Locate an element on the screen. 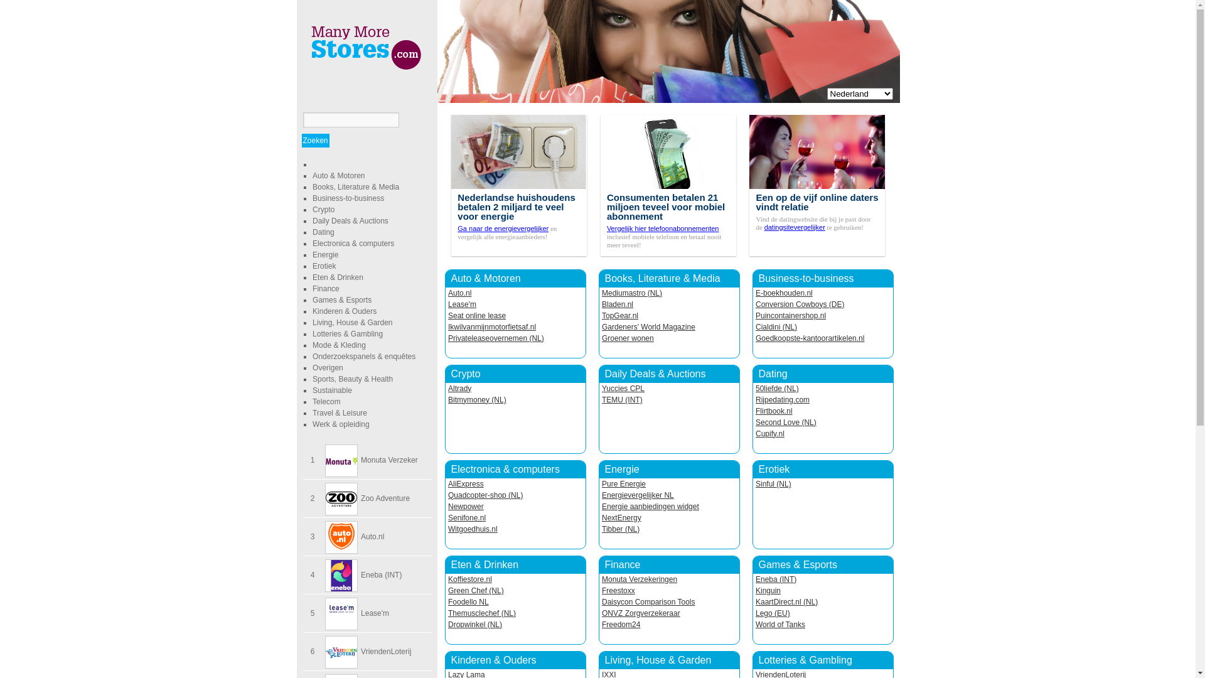 The height and width of the screenshot is (678, 1205). Energie is located at coordinates (325, 255).